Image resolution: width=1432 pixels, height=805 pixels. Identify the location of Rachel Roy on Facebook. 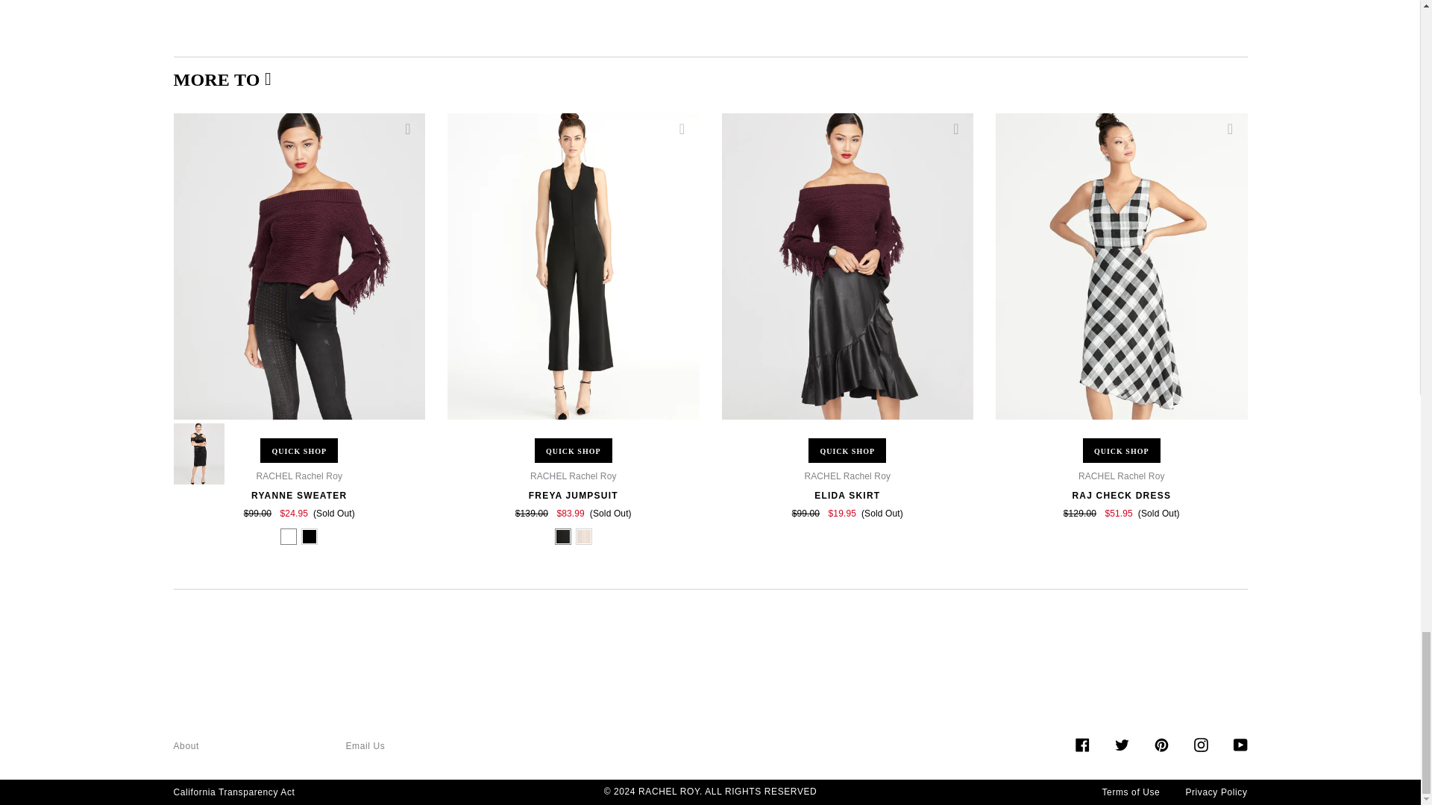
(1082, 743).